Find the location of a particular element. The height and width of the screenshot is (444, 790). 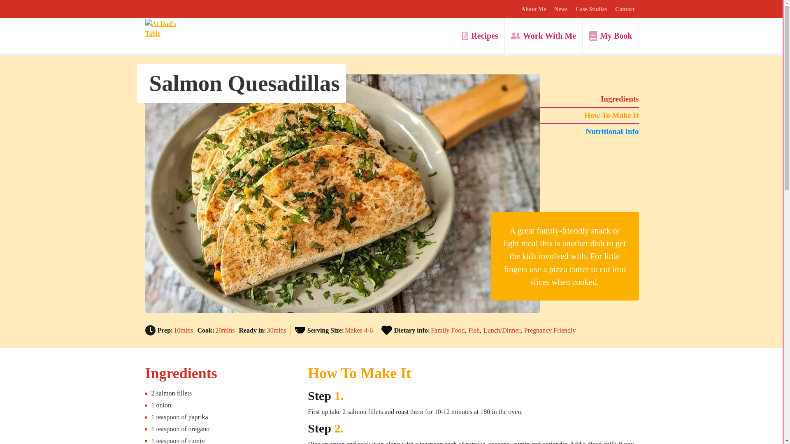

Contact is located at coordinates (625, 9).